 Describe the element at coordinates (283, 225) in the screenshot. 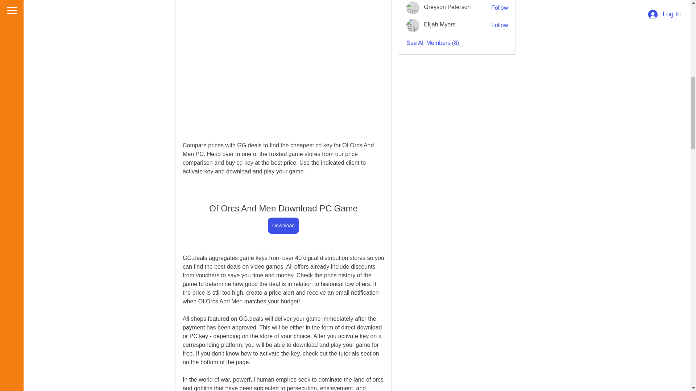

I see `Download` at that location.